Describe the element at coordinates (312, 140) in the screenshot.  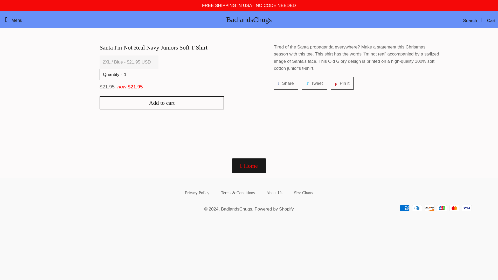
I see `Discover` at that location.